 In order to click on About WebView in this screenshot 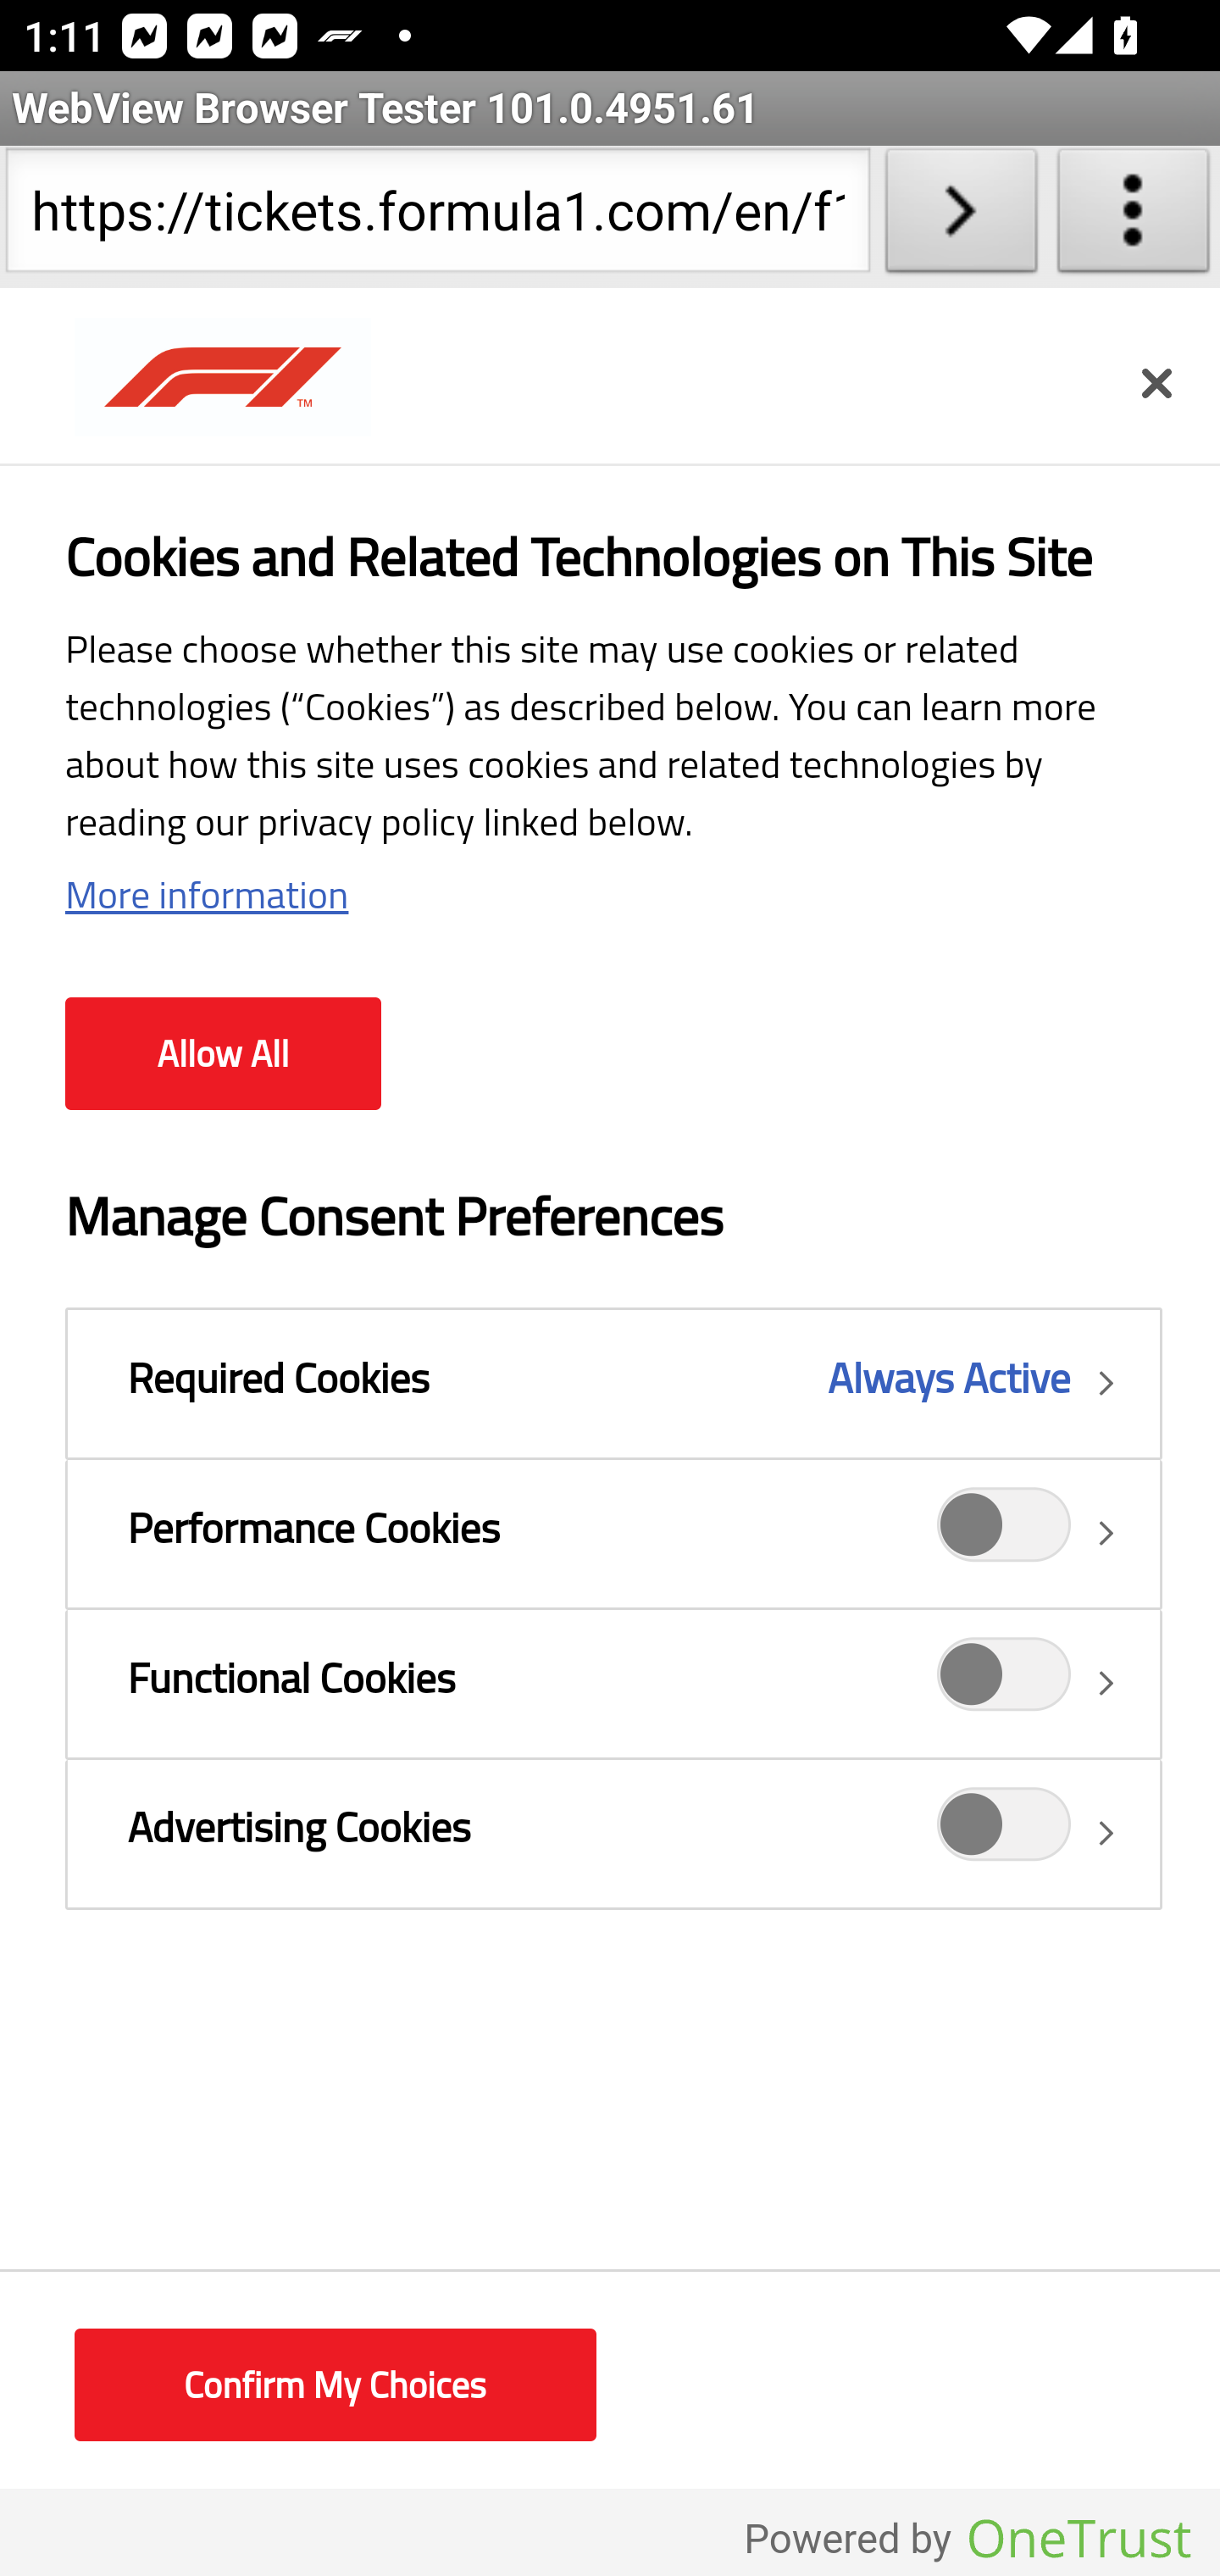, I will do `click(1134, 217)`.